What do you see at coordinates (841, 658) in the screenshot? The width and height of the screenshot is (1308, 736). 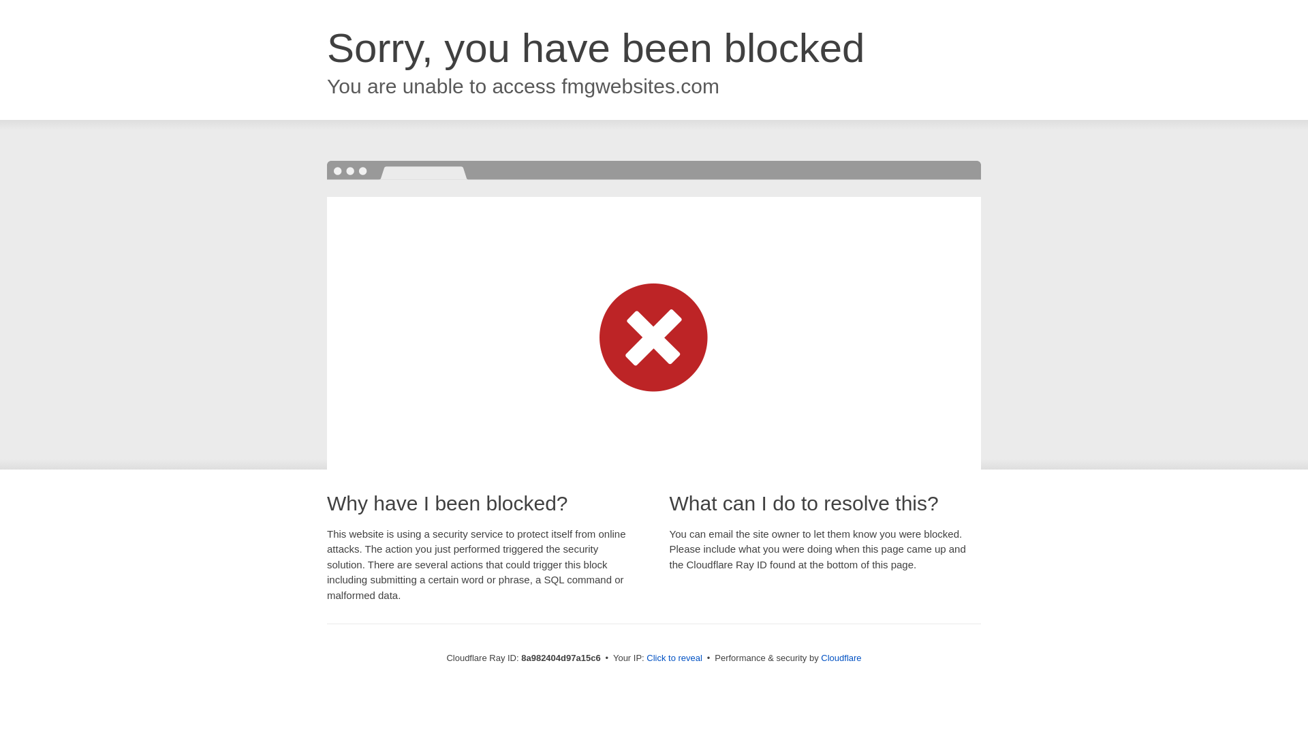 I see `Cloudflare` at bounding box center [841, 658].